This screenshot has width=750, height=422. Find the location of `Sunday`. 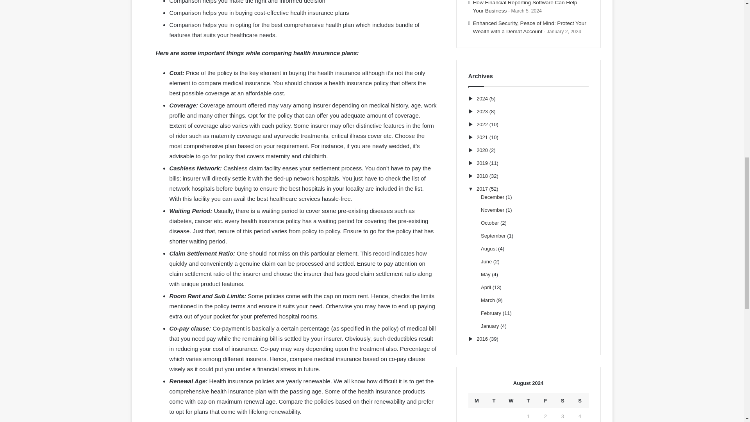

Sunday is located at coordinates (579, 401).